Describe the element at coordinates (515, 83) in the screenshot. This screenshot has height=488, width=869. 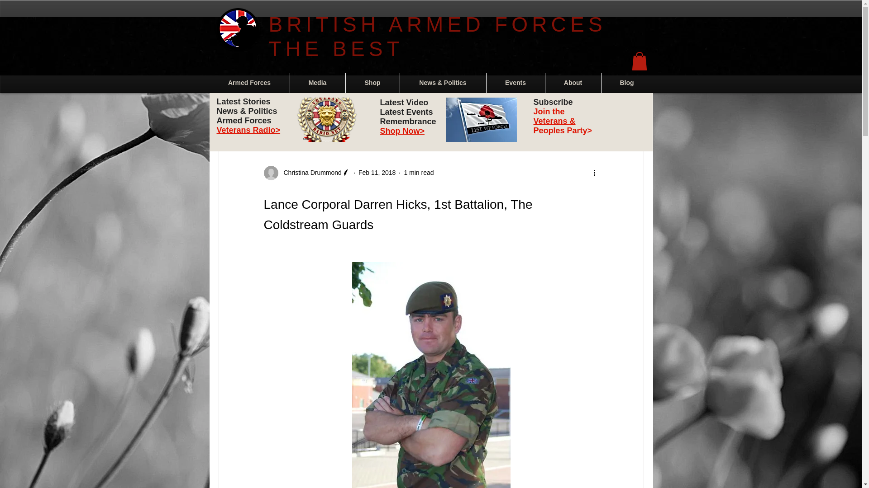
I see `Events` at that location.